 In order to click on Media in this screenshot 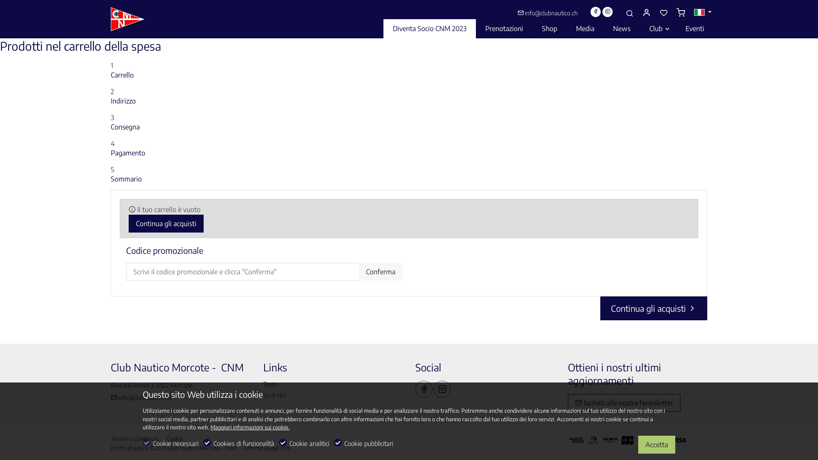, I will do `click(585, 29)`.